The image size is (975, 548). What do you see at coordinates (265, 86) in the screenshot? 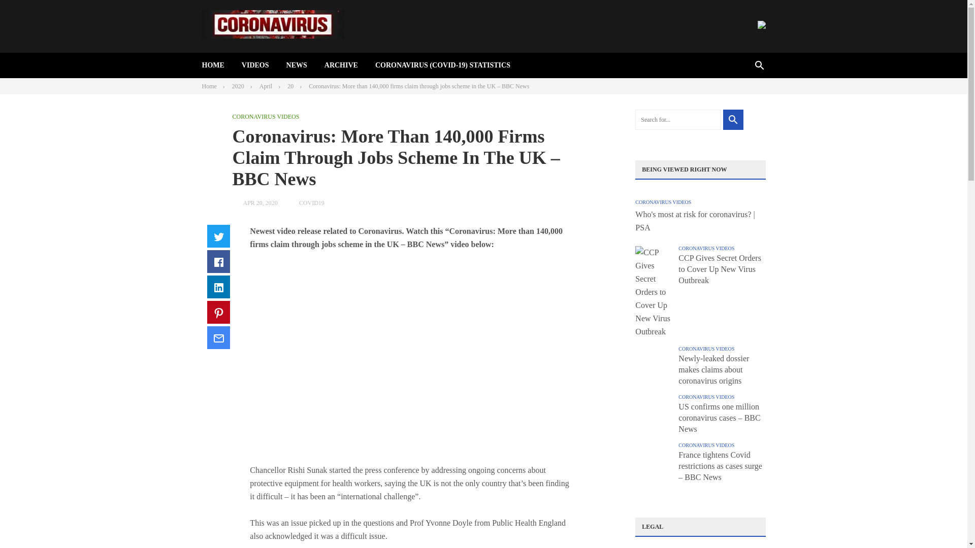
I see `April` at bounding box center [265, 86].